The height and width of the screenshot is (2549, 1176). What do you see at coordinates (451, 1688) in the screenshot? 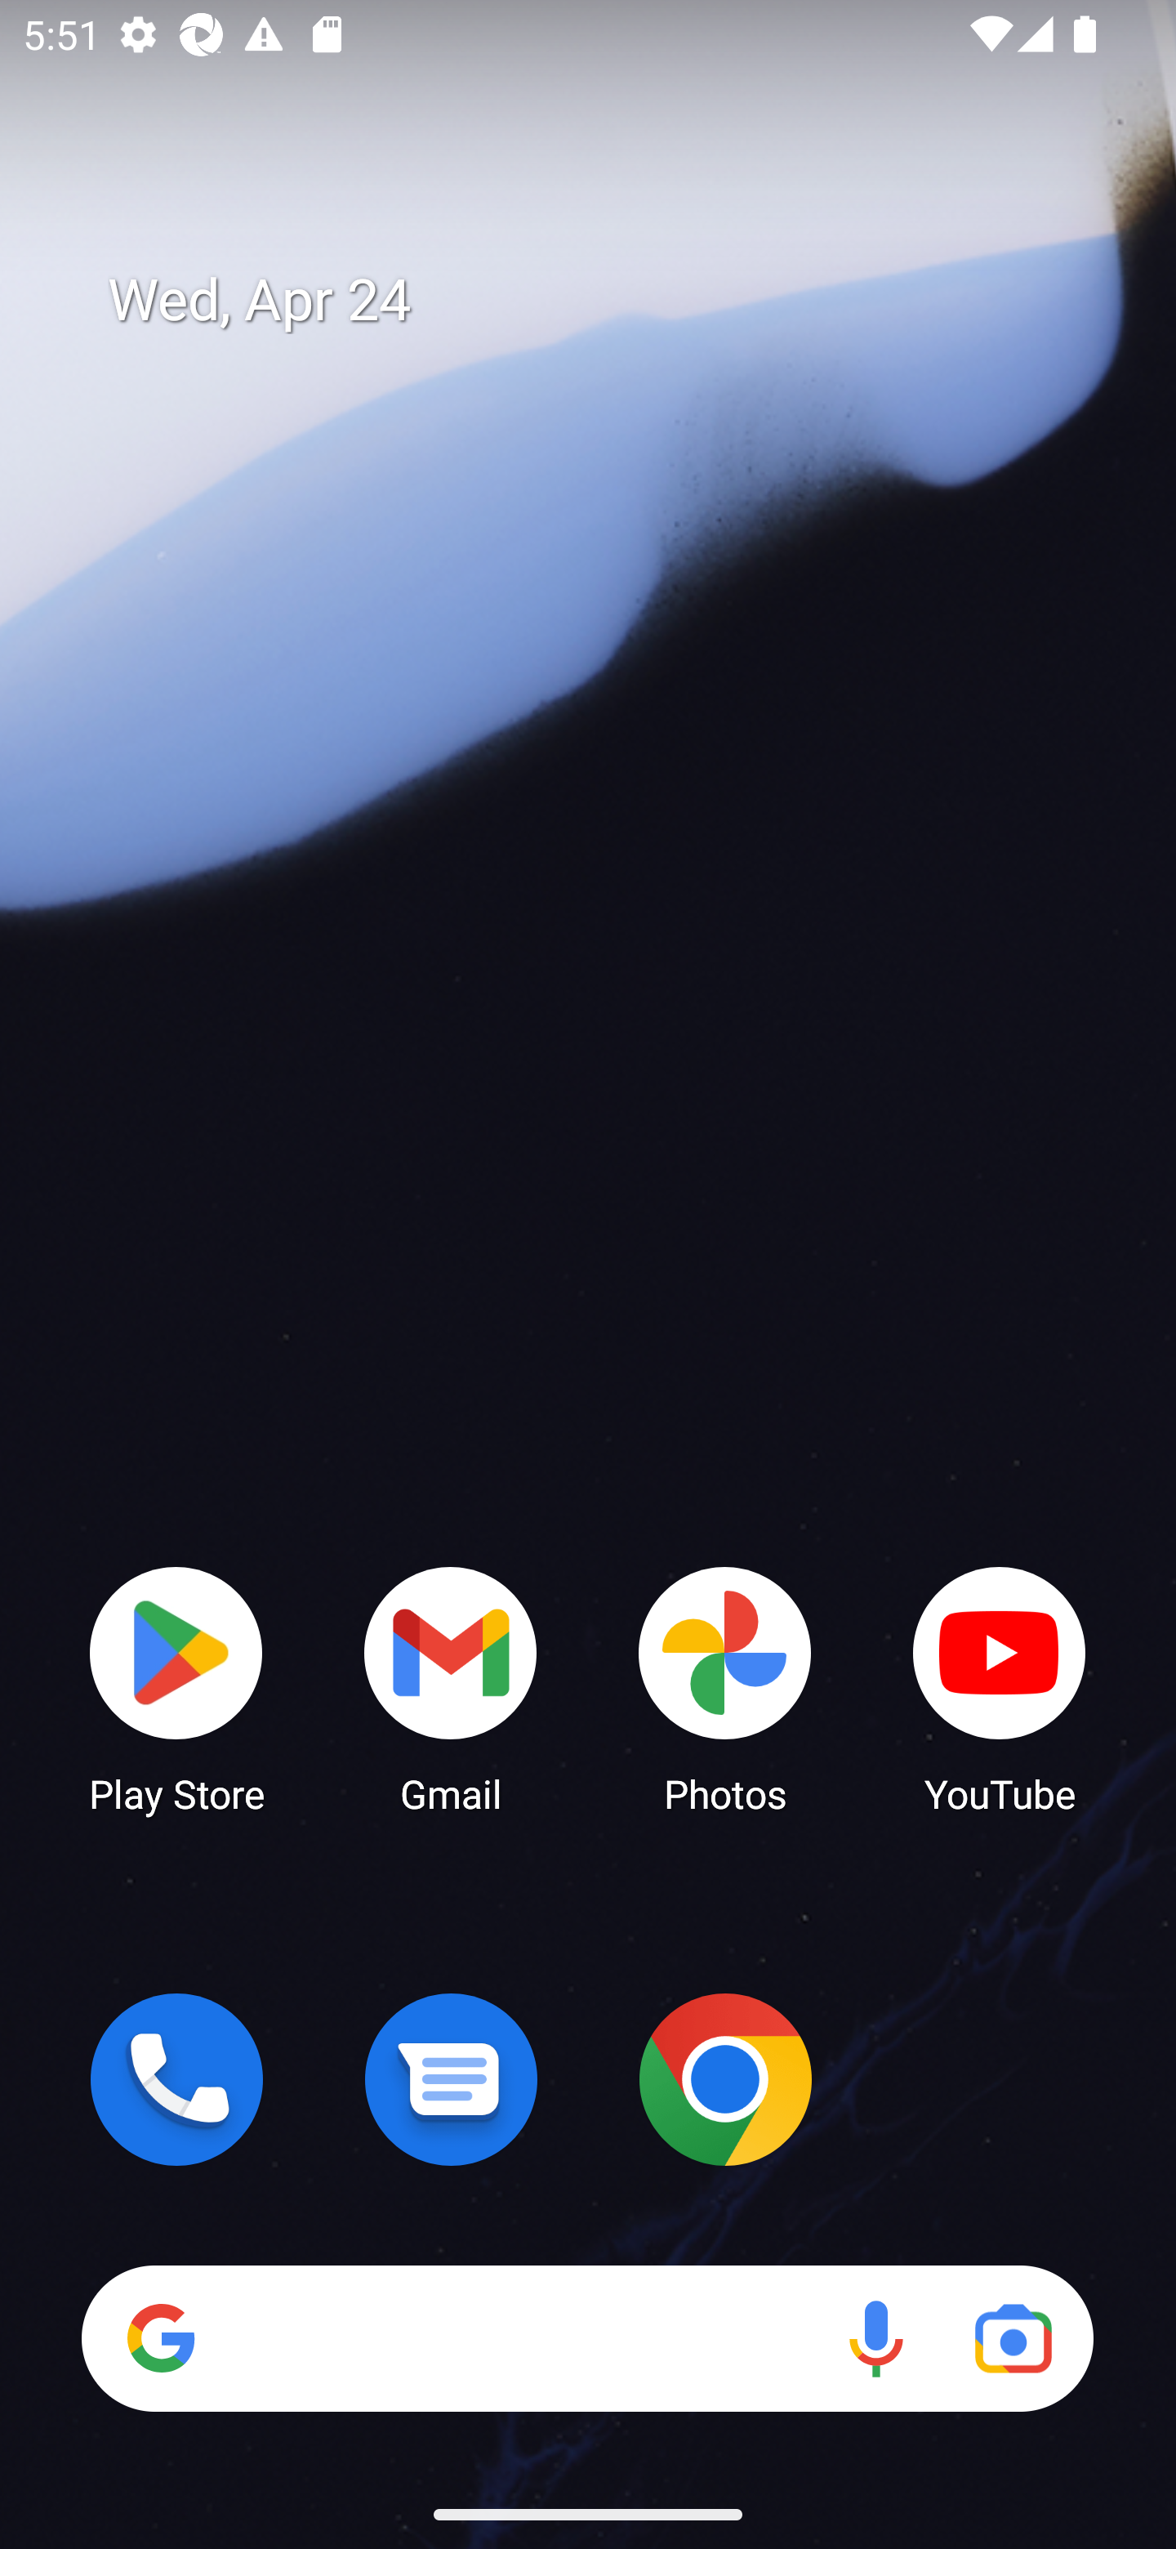
I see `Gmail` at bounding box center [451, 1688].